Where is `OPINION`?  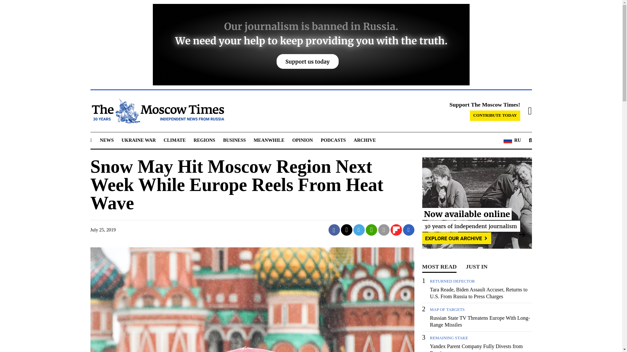
OPINION is located at coordinates (302, 140).